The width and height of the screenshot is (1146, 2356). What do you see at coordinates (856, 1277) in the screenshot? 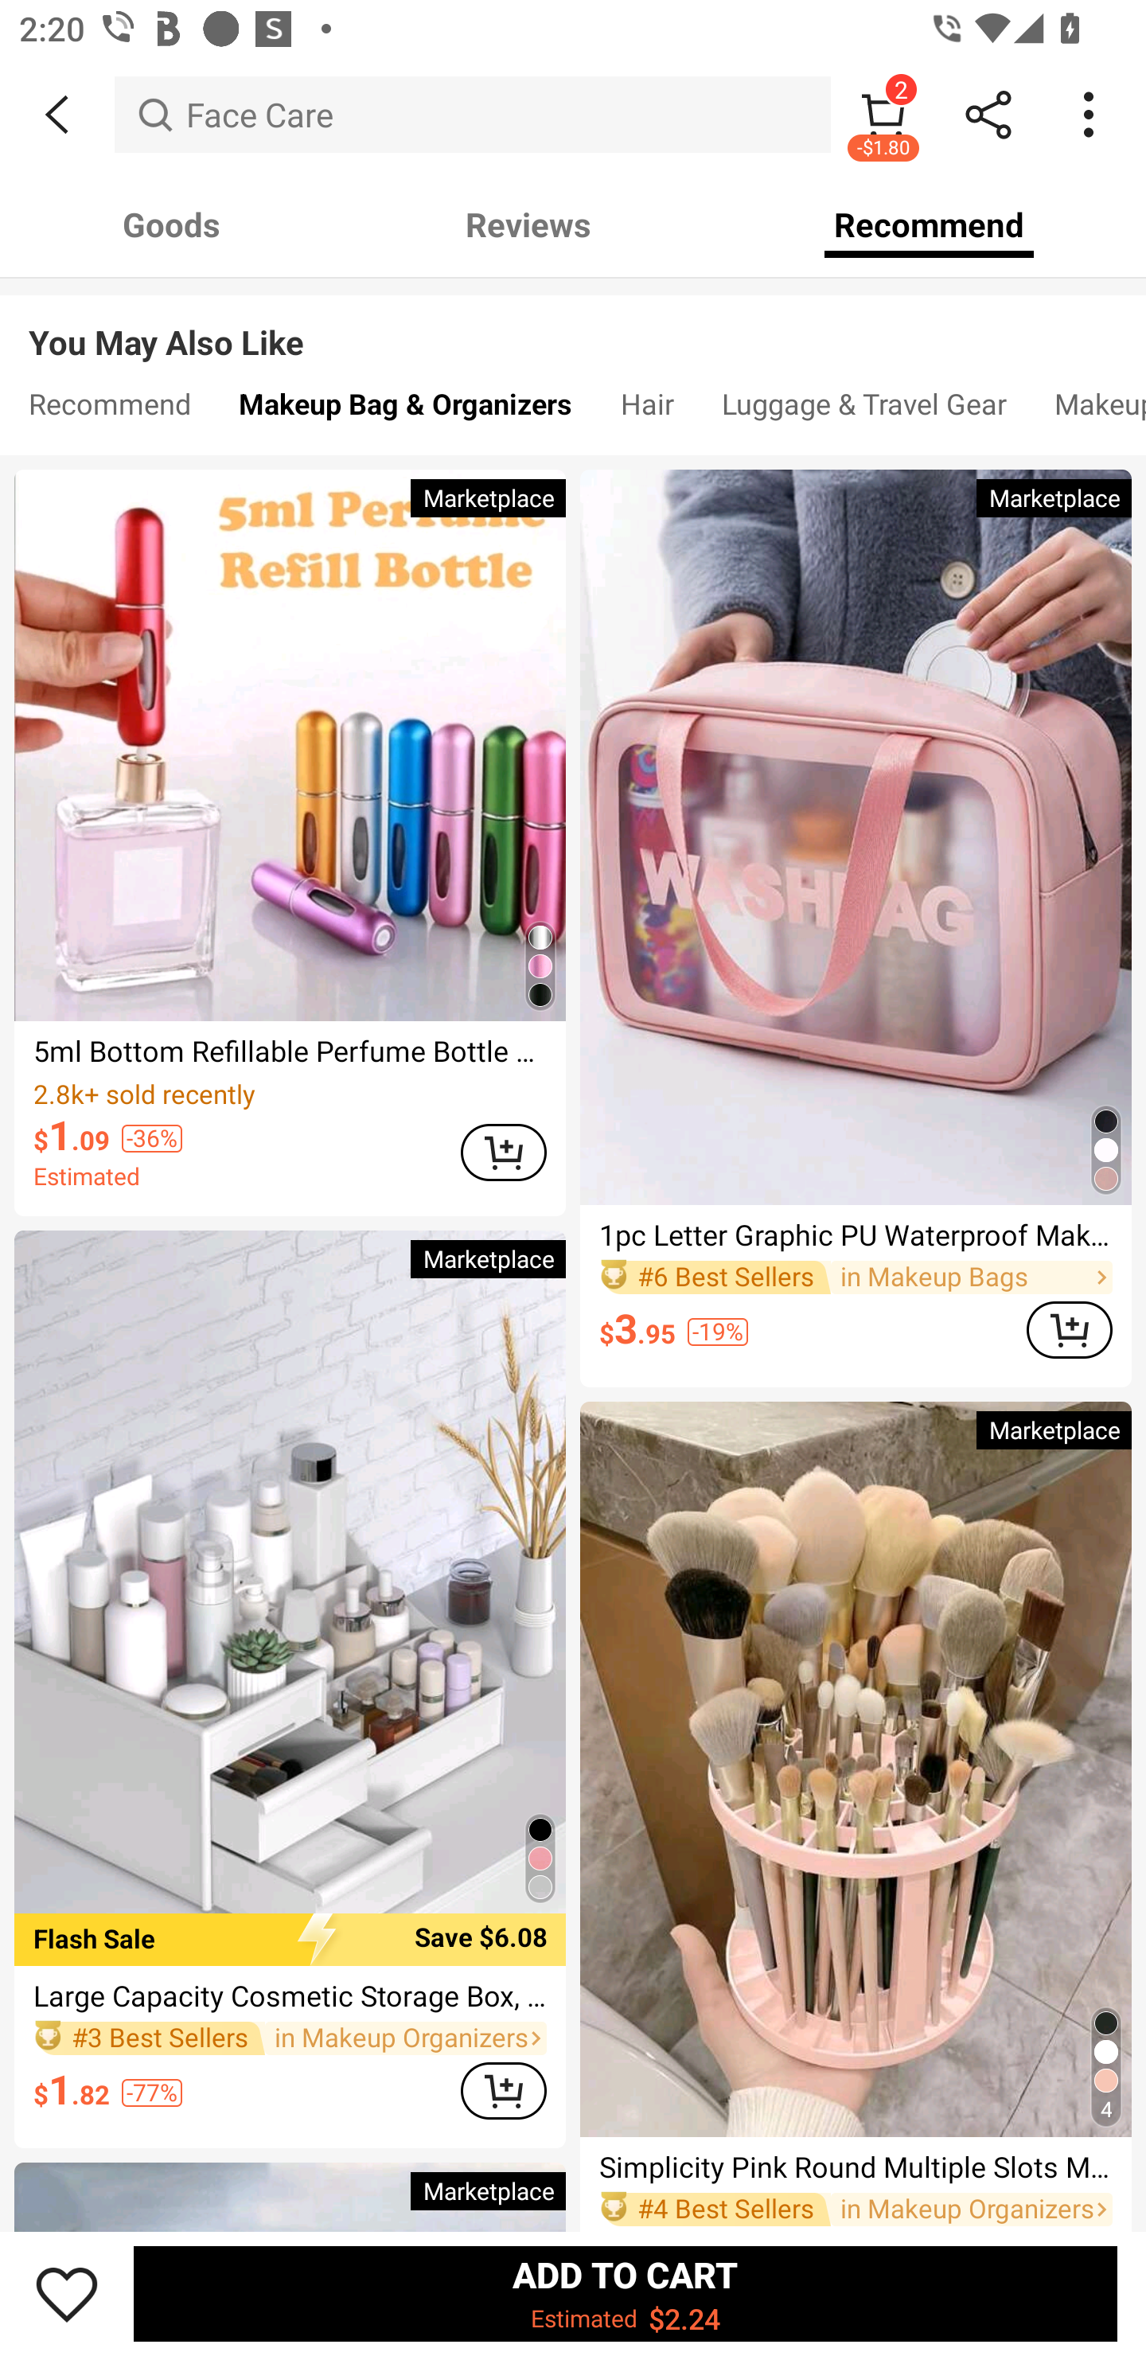
I see `#6 Best Sellers in Makeup Bags` at bounding box center [856, 1277].